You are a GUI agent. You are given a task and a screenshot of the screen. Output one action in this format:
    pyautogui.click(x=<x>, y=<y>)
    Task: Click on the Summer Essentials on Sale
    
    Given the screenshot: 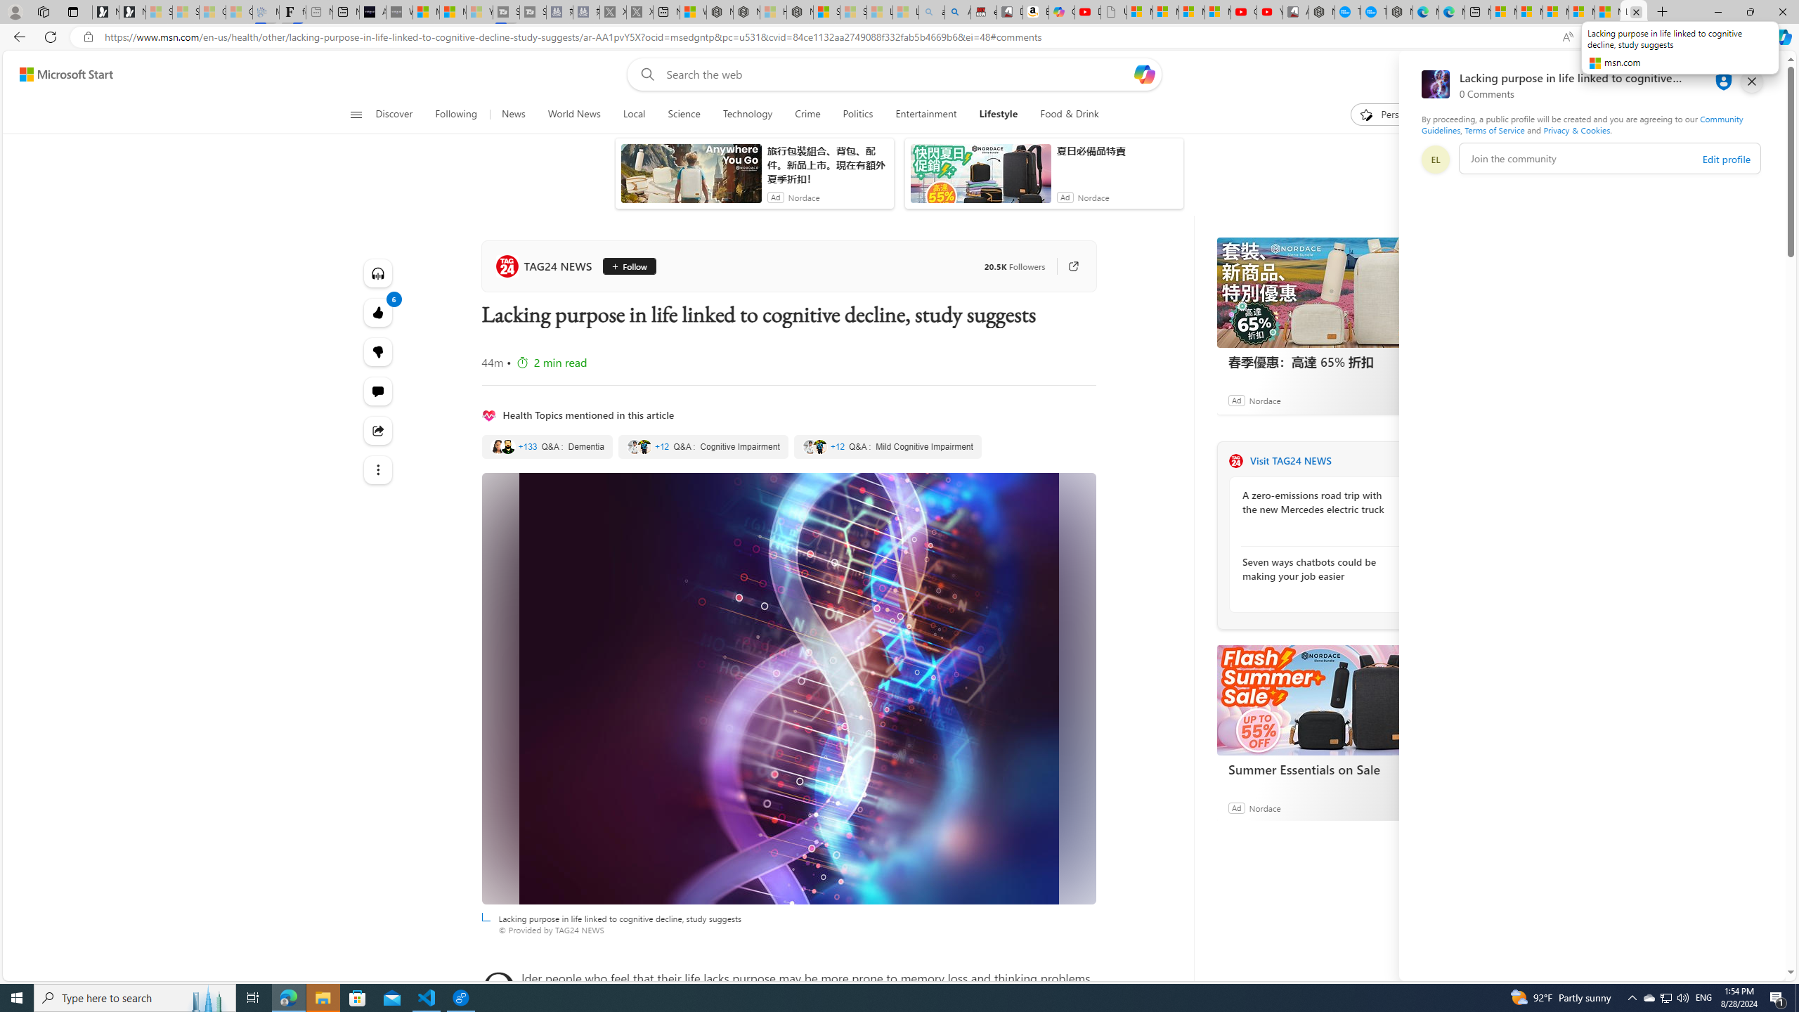 What is the action you would take?
    pyautogui.click(x=1322, y=769)
    